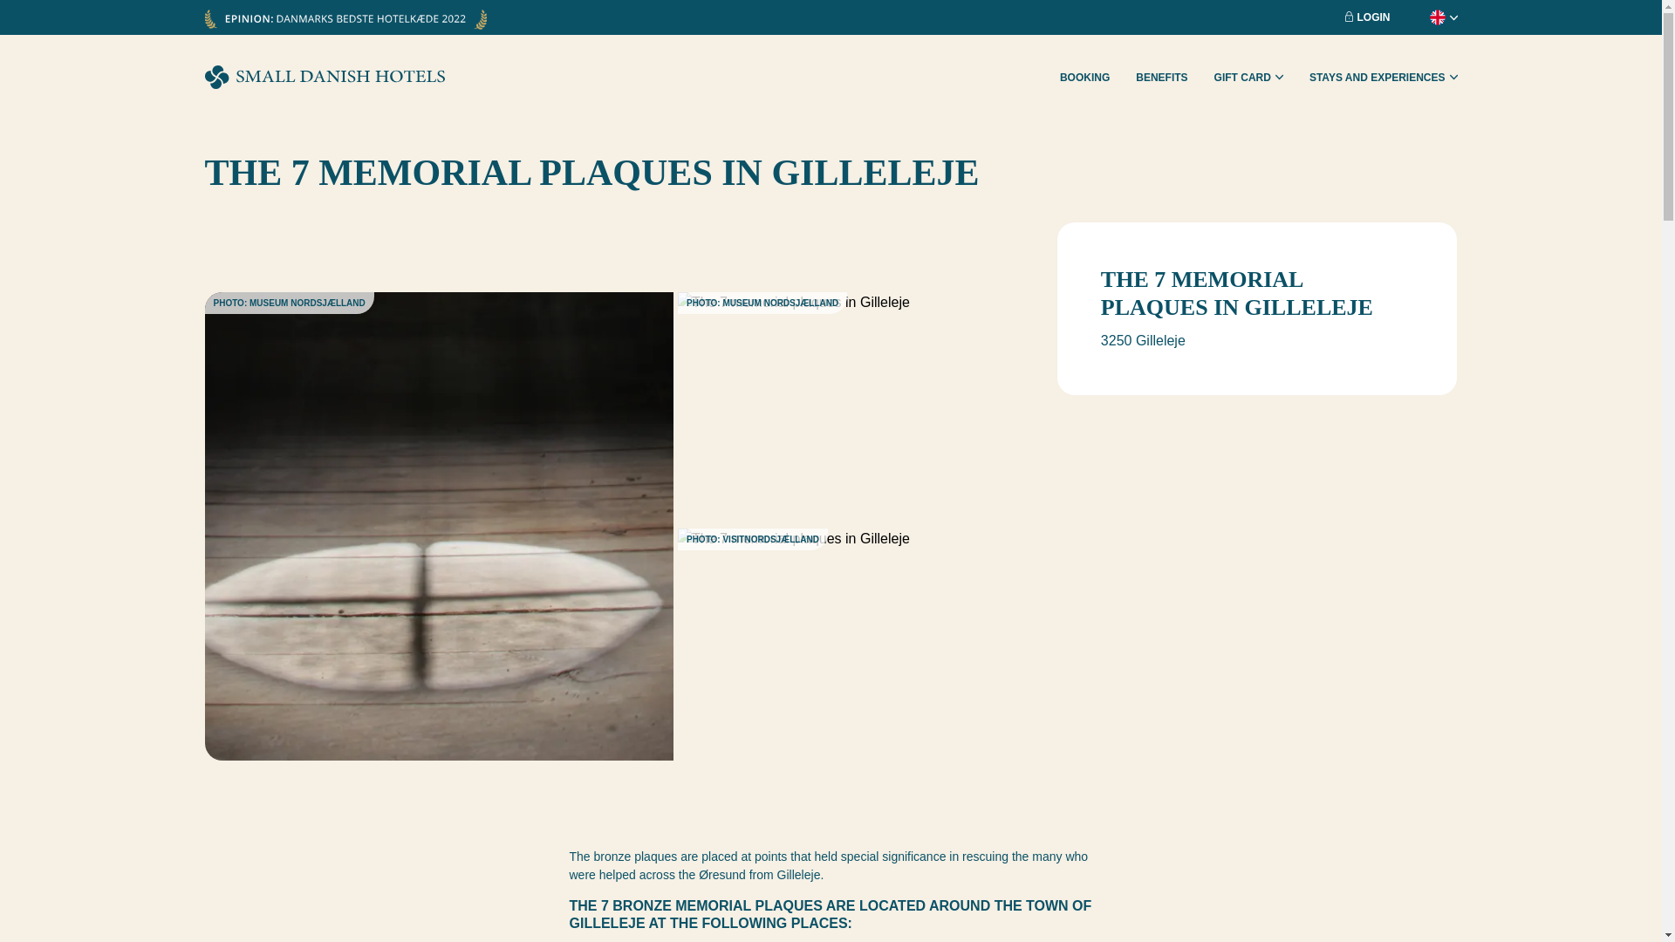 The height and width of the screenshot is (942, 1675). Describe the element at coordinates (1084, 77) in the screenshot. I see `BOOKING` at that location.